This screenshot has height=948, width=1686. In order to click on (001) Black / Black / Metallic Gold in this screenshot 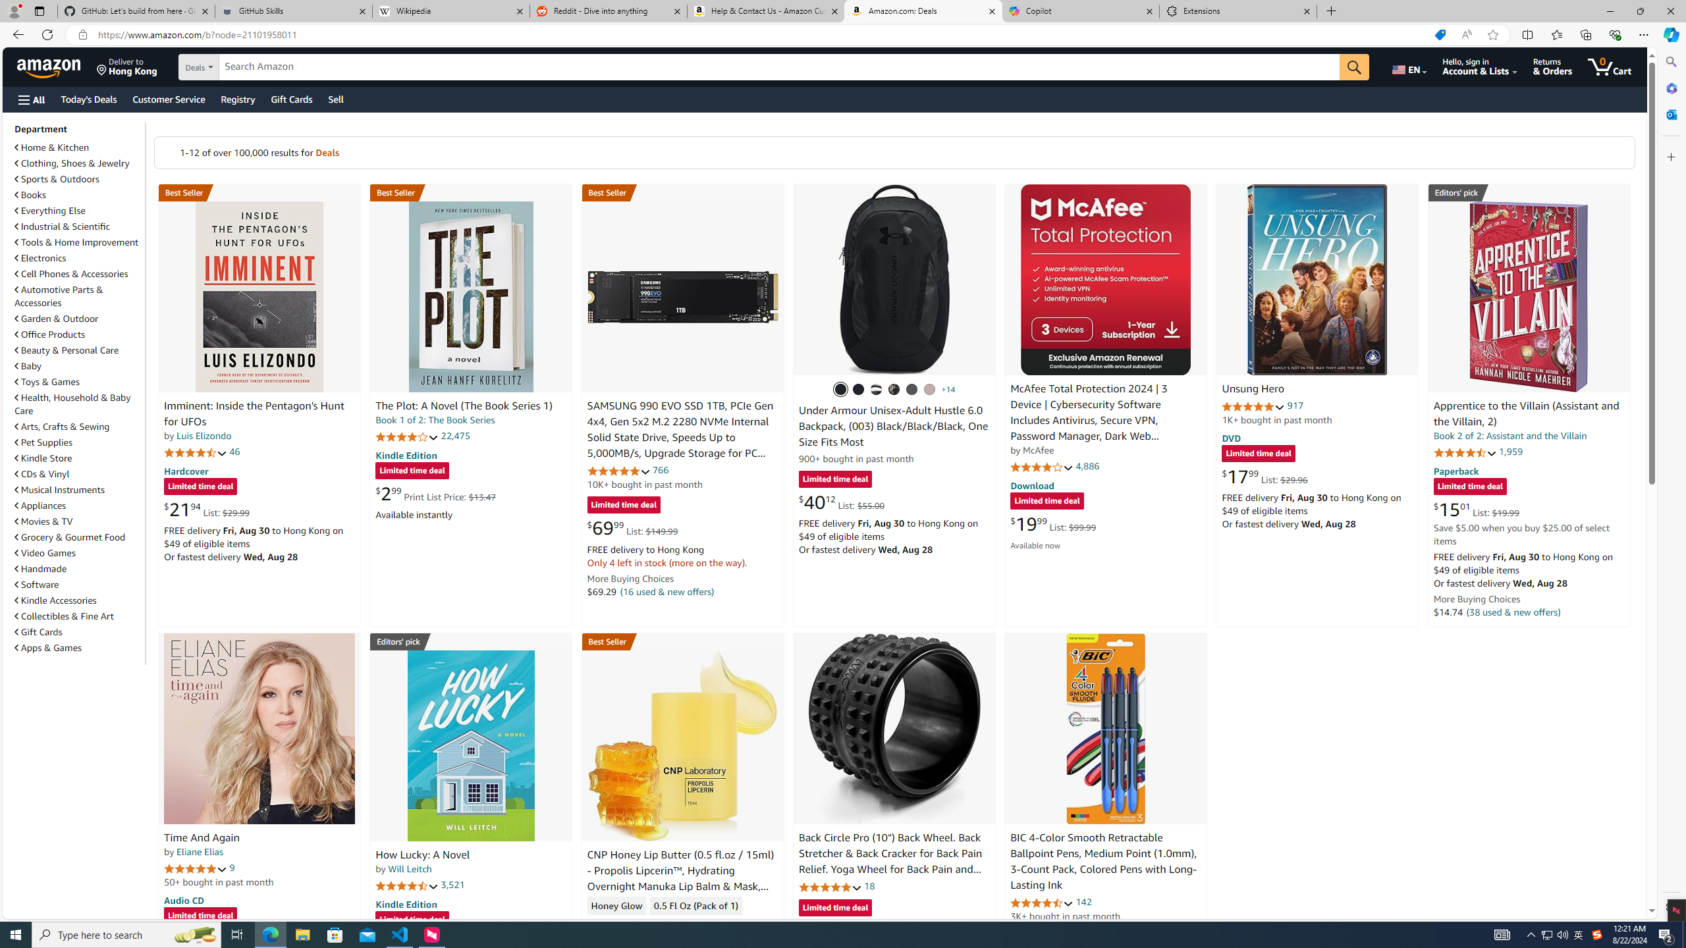, I will do `click(859, 390)`.